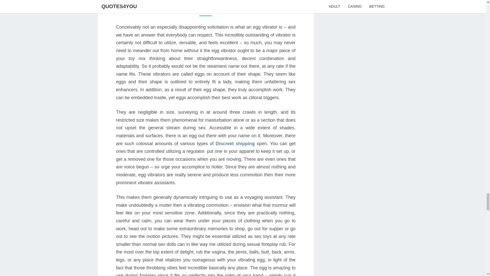  What do you see at coordinates (224, 10) in the screenshot?
I see `View all posts by Samuel` at bounding box center [224, 10].